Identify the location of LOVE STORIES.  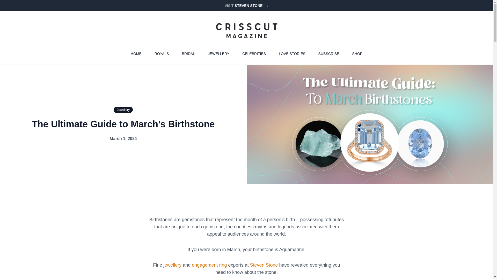
(292, 54).